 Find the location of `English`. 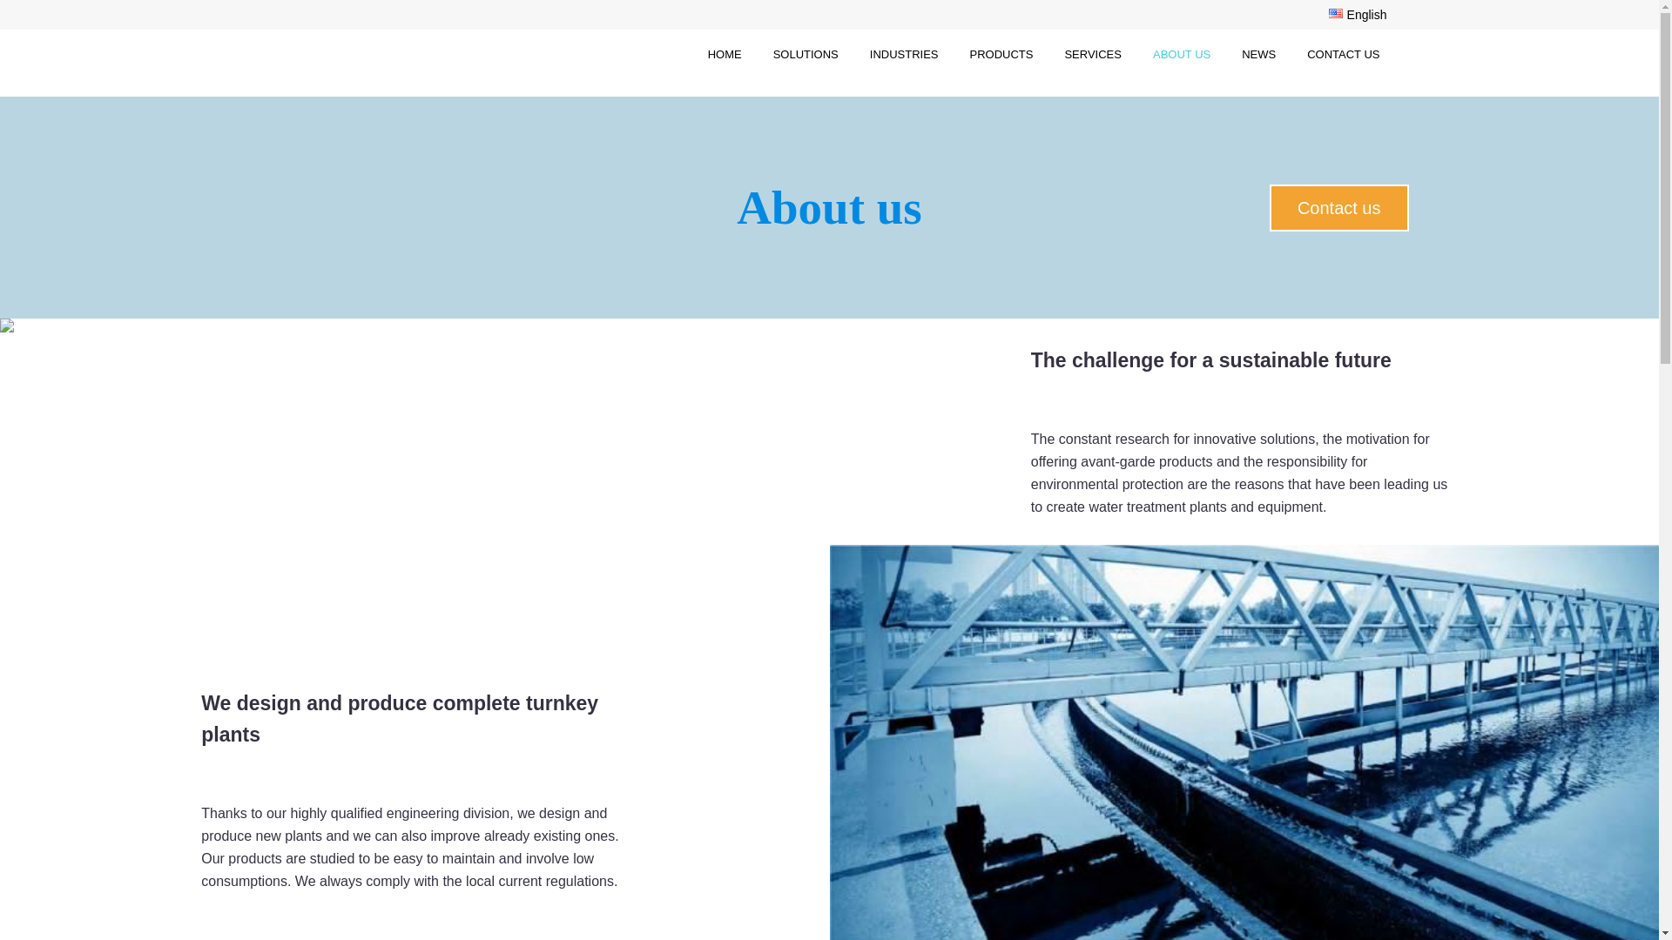

English is located at coordinates (828, 14).